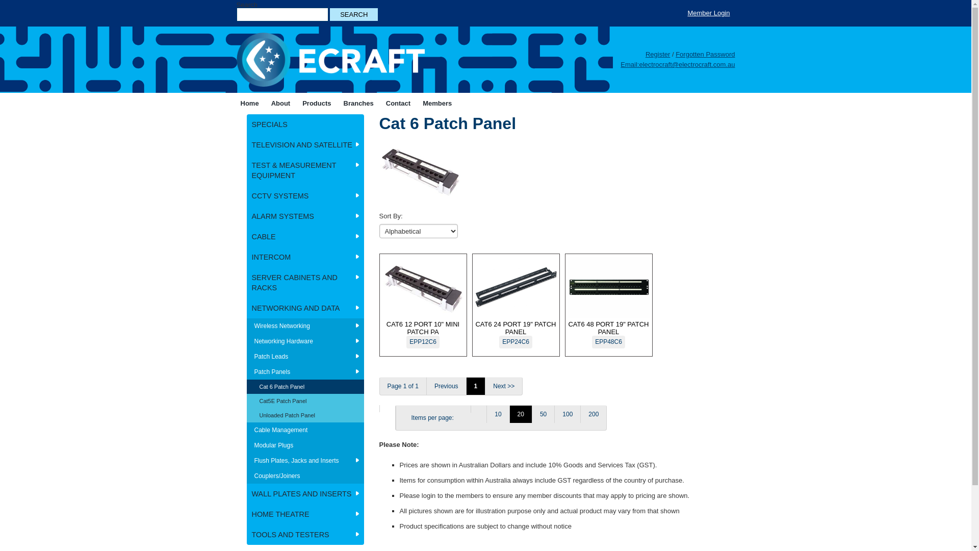  I want to click on Patch Panels, so click(305, 372).